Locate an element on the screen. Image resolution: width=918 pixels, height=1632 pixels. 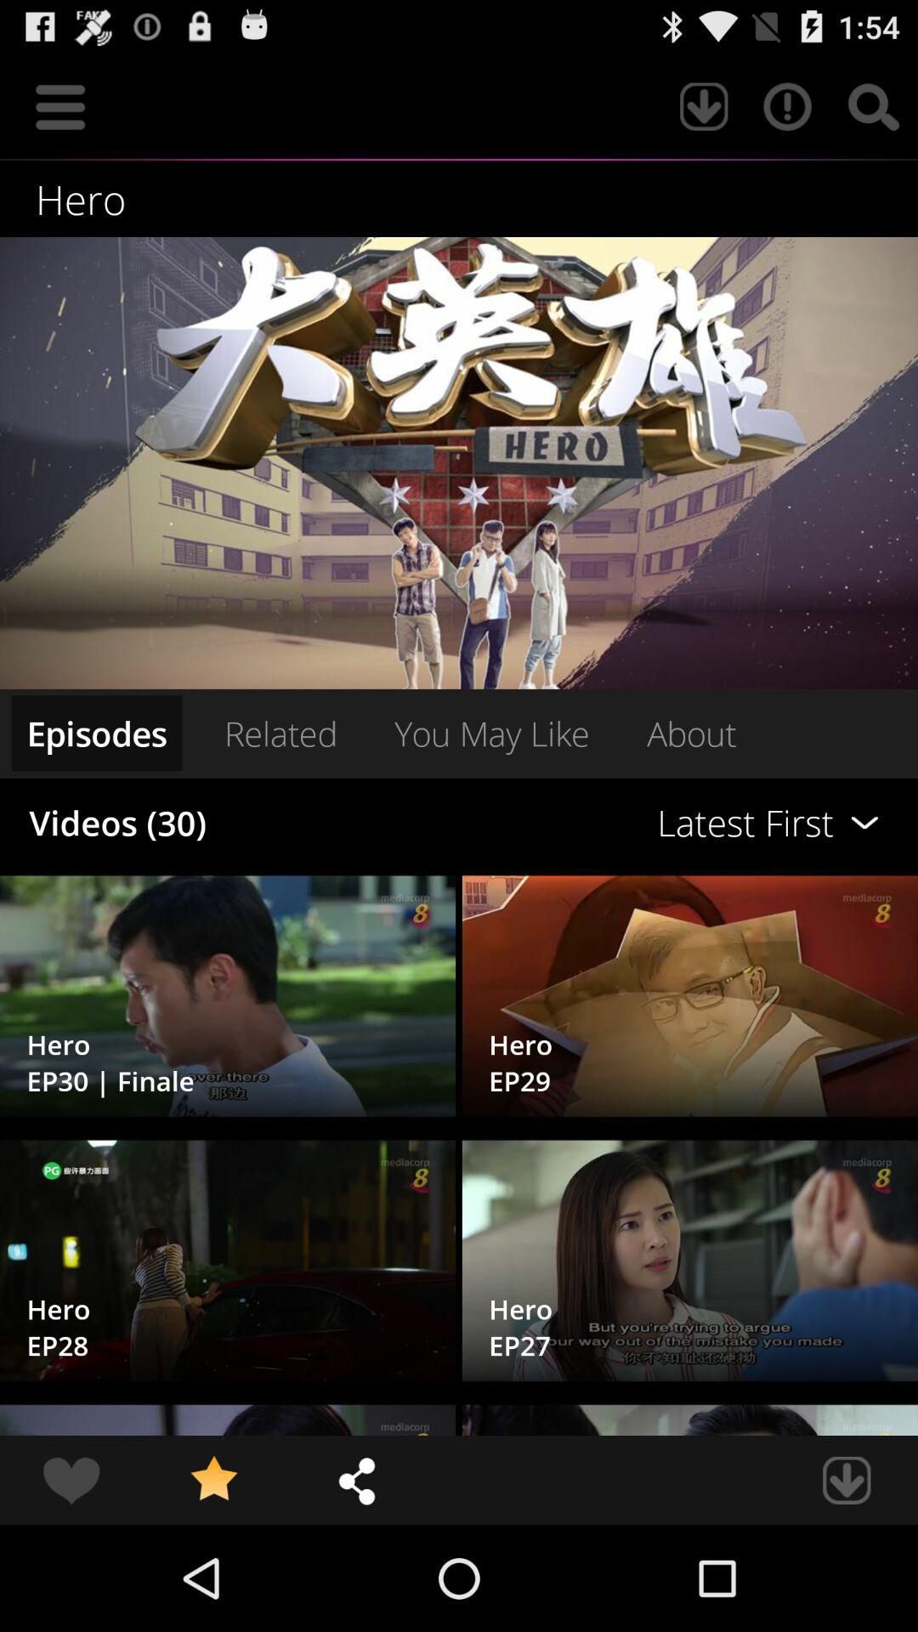
launch icon at the center is located at coordinates (491, 733).